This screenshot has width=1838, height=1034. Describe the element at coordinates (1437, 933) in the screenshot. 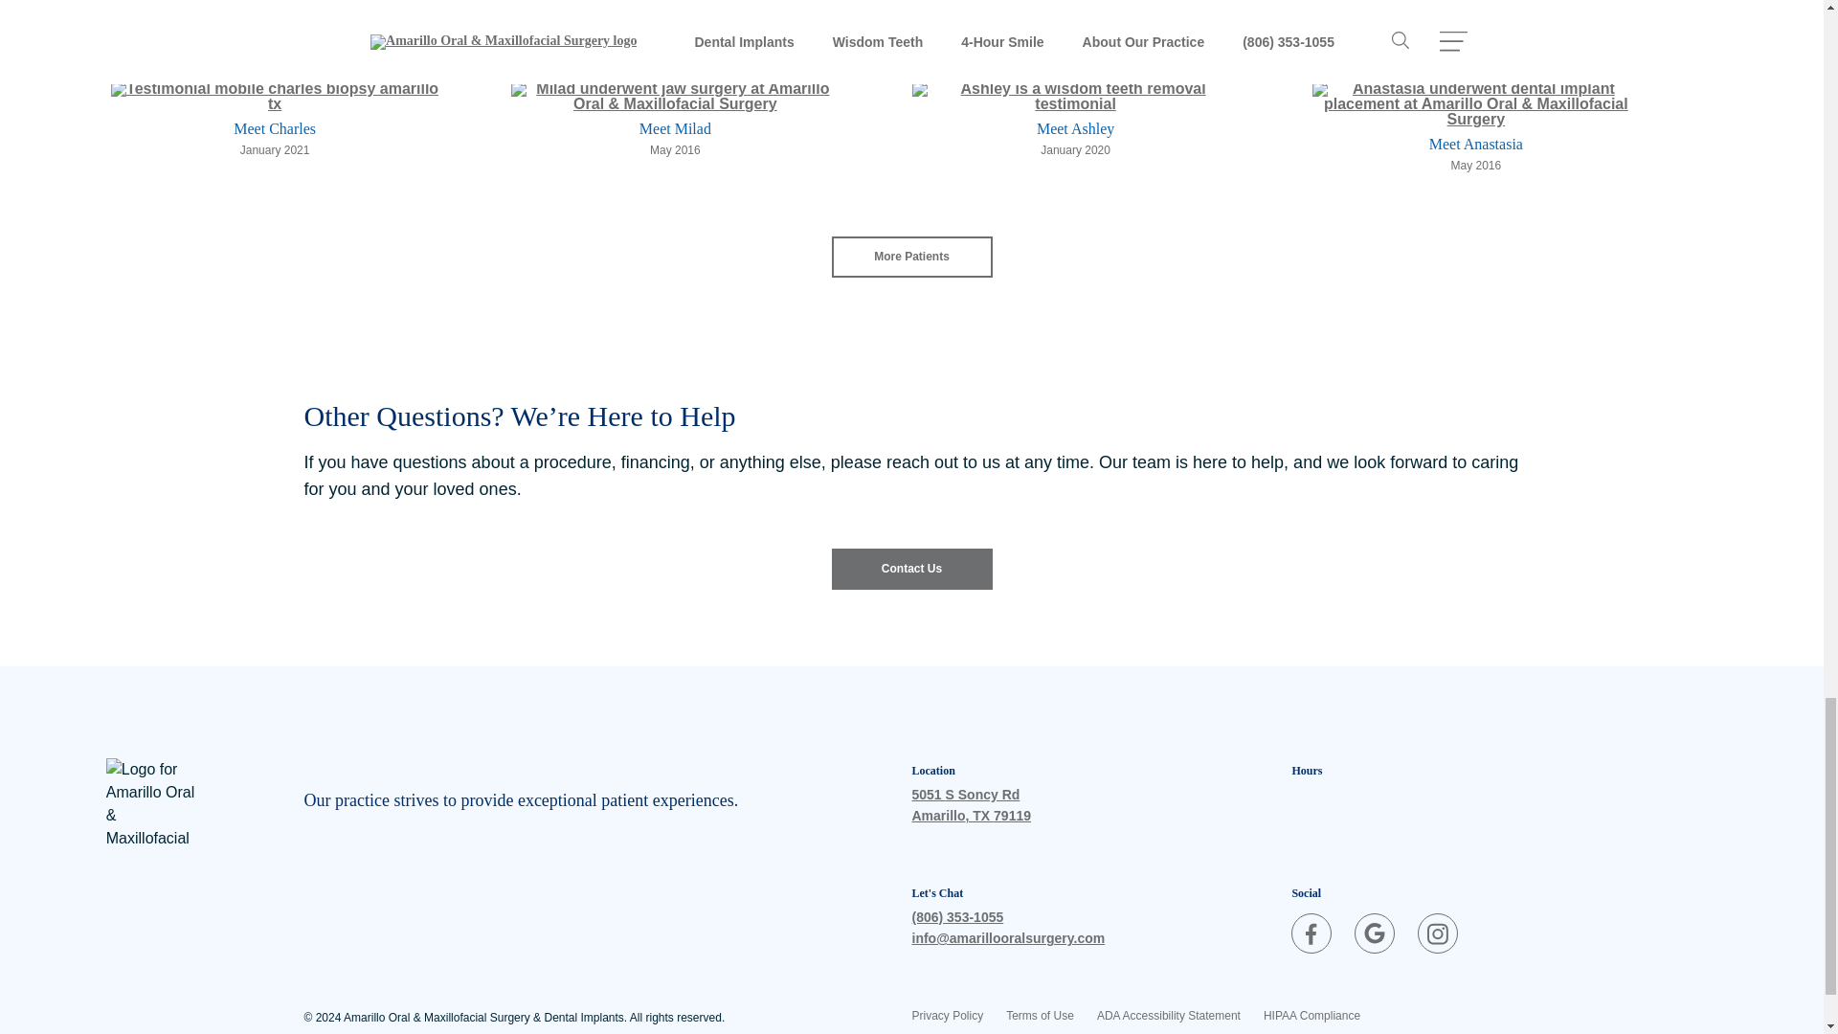

I see `Follow us on Instagram` at that location.